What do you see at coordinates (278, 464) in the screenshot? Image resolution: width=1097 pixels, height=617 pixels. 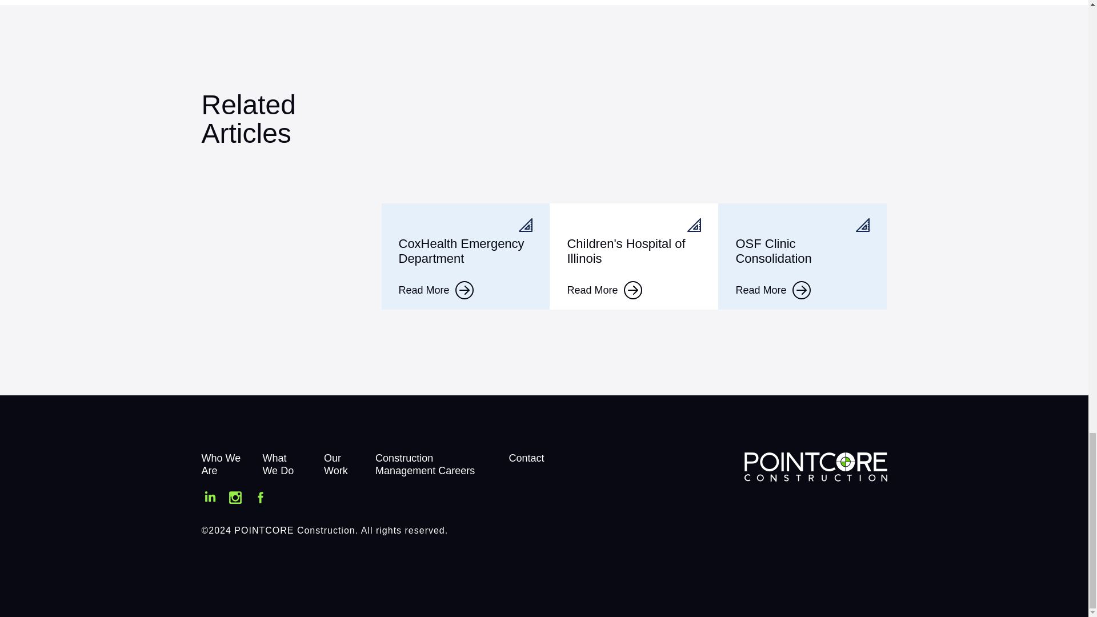 I see `What We Do` at bounding box center [278, 464].